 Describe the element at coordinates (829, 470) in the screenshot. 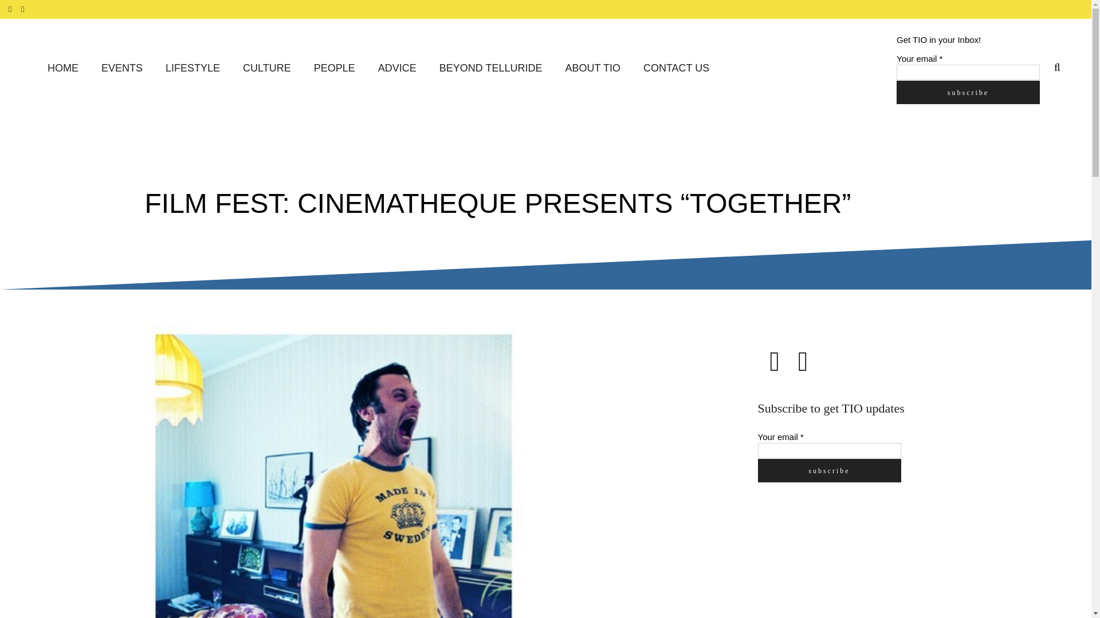

I see `Subscribe` at that location.